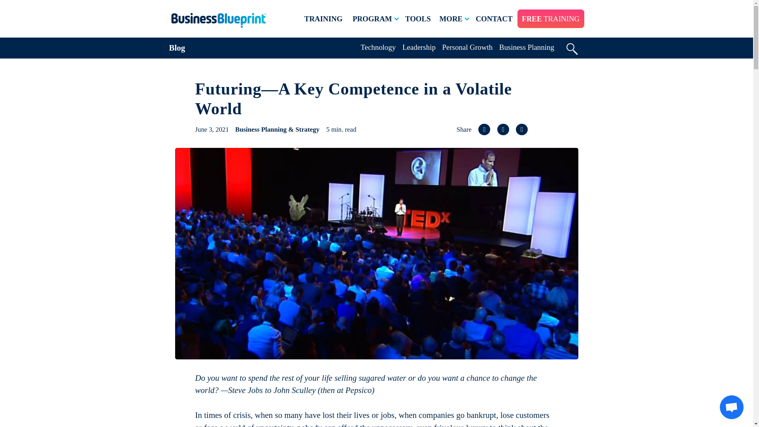  What do you see at coordinates (418, 19) in the screenshot?
I see `TOOLS` at bounding box center [418, 19].